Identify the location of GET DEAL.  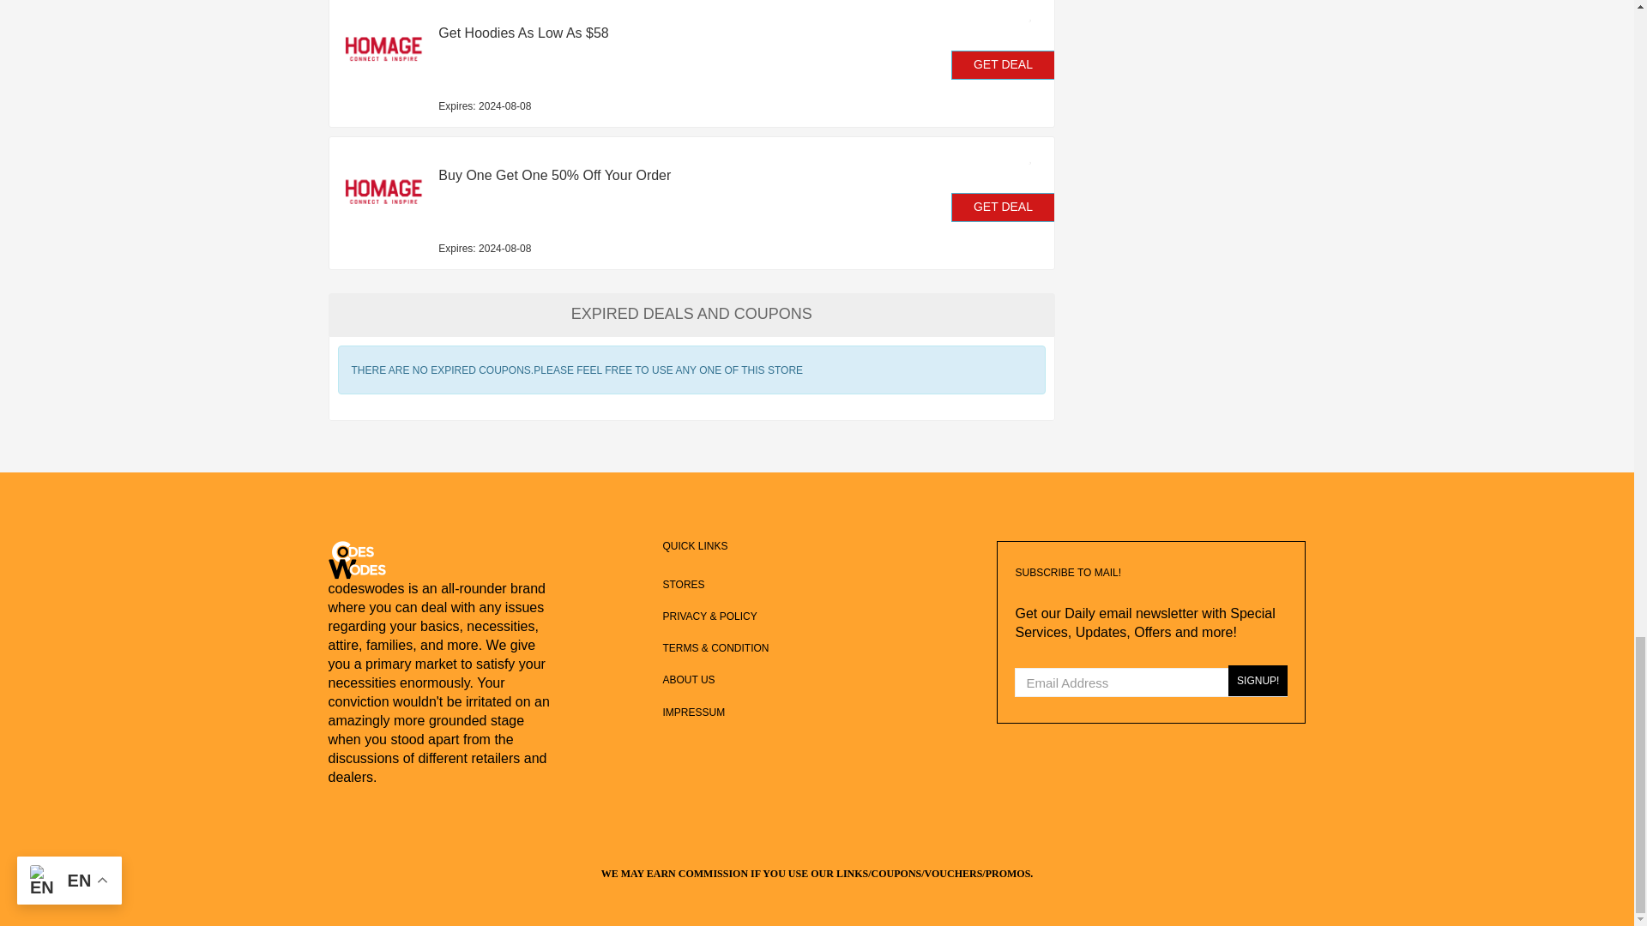
(1004, 65).